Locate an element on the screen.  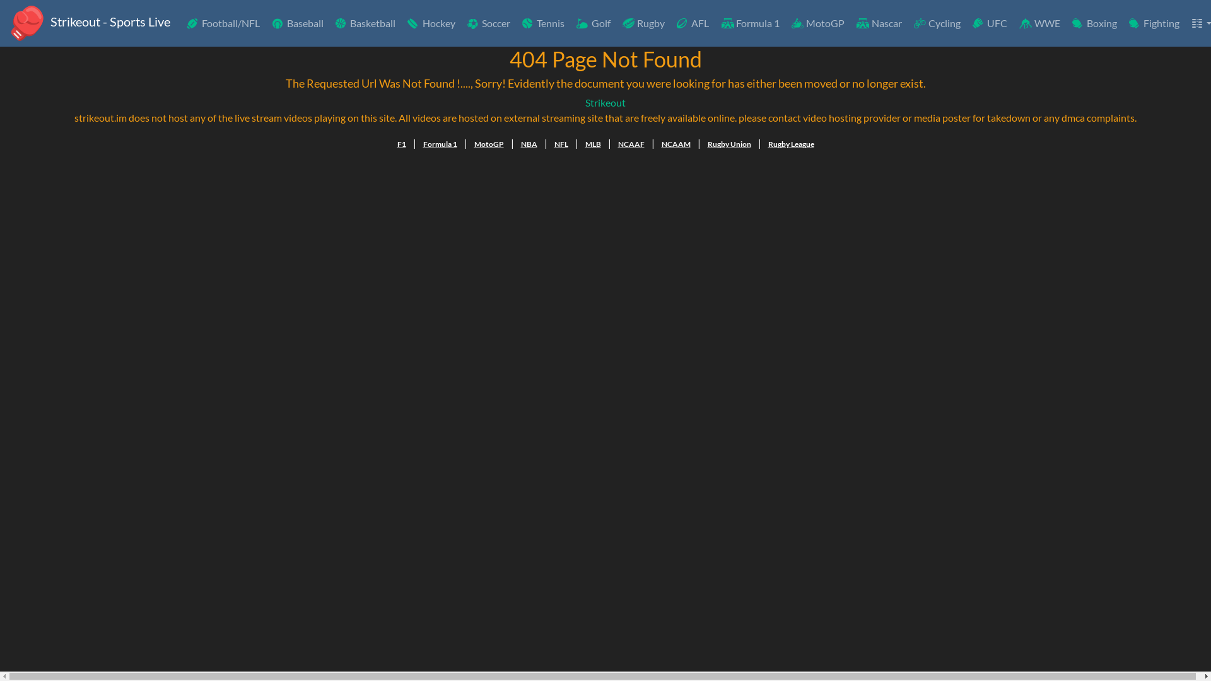
Football/NFL is located at coordinates (223, 23).